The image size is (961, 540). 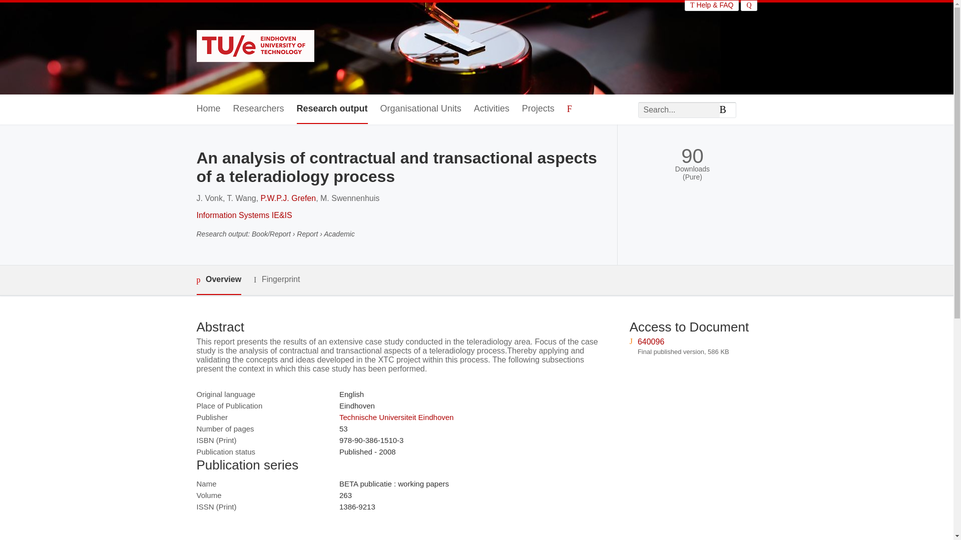 What do you see at coordinates (276, 279) in the screenshot?
I see `Fingerprint` at bounding box center [276, 279].